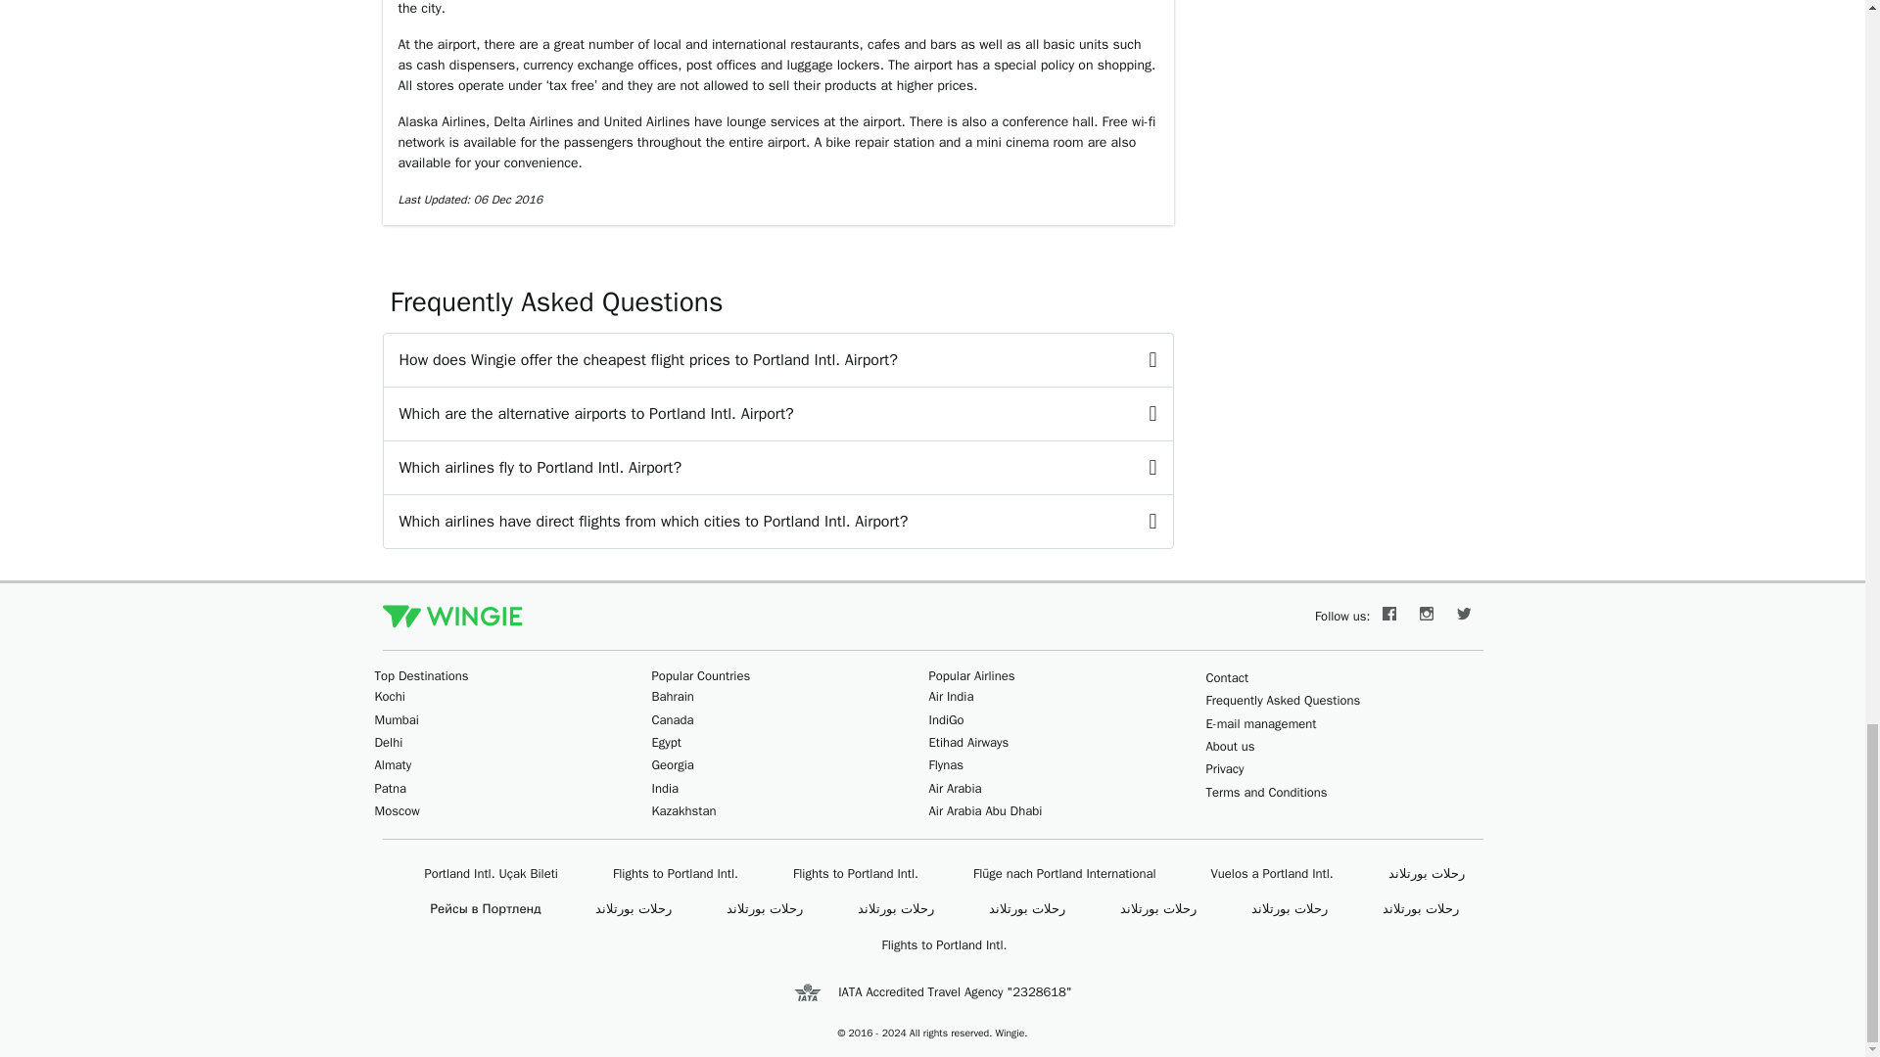  Describe the element at coordinates (673, 719) in the screenshot. I see `Canada` at that location.